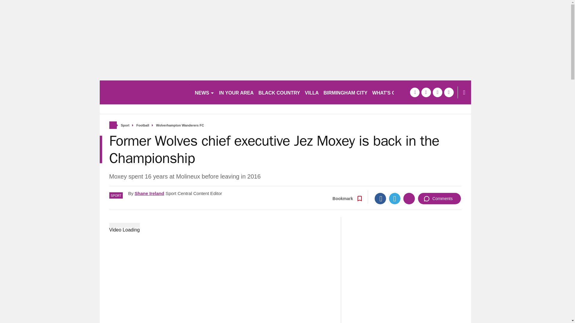 The height and width of the screenshot is (323, 575). I want to click on Facebook, so click(380, 198).